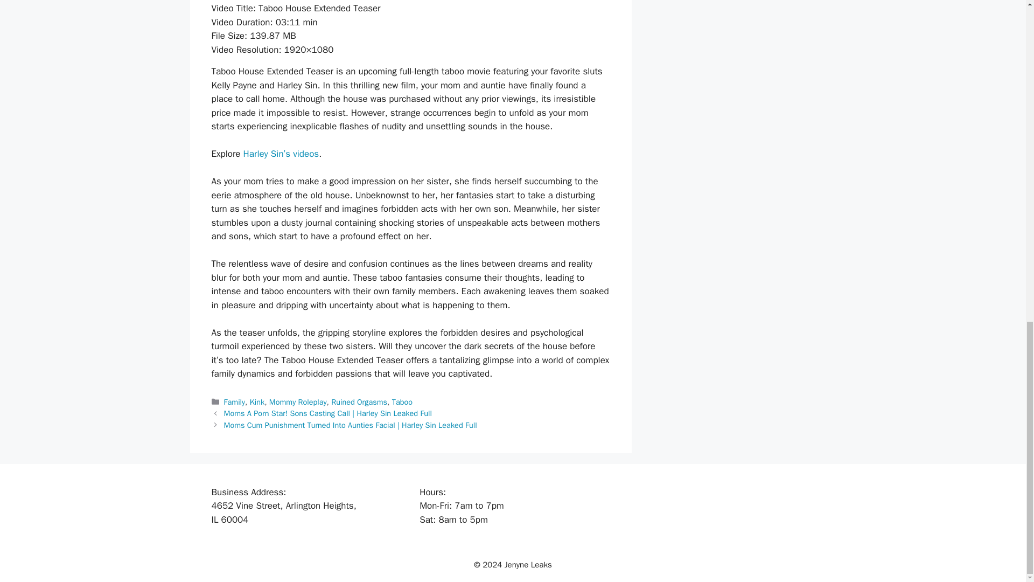 This screenshot has width=1034, height=582. I want to click on Ruined Orgasms, so click(359, 401).